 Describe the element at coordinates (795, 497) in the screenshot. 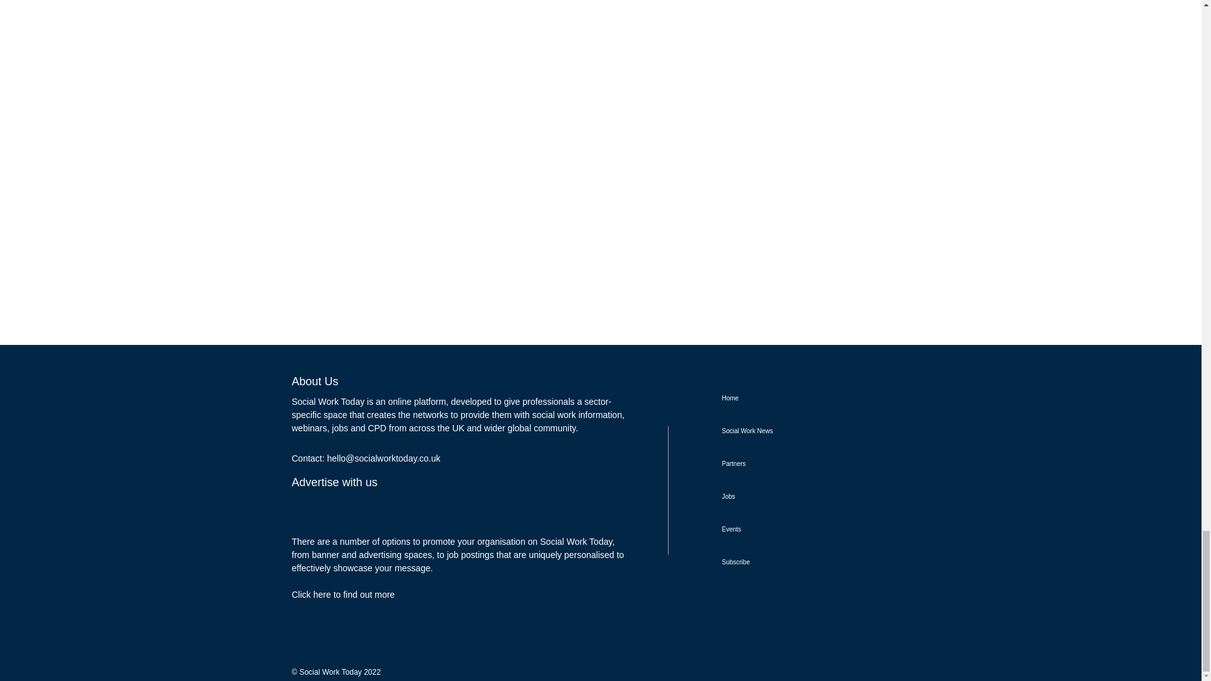

I see `Jobs` at that location.